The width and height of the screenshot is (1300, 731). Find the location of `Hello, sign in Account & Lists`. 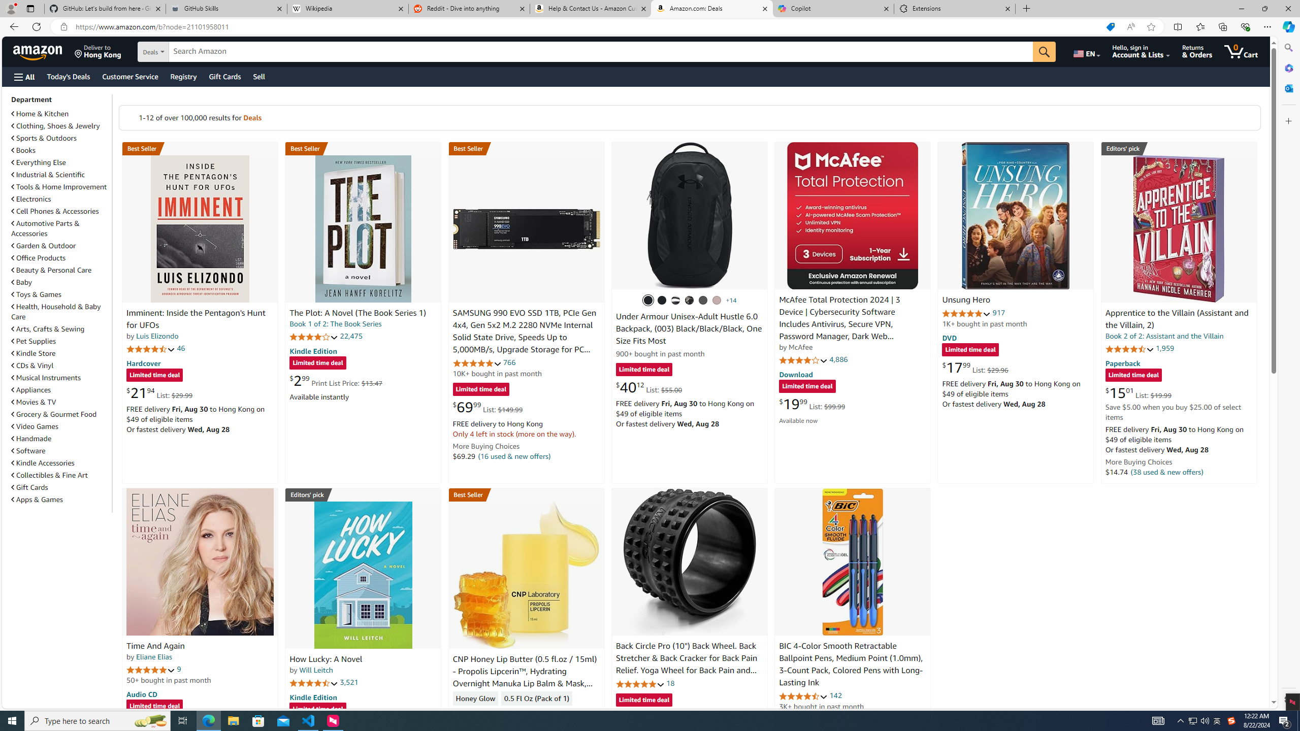

Hello, sign in Account & Lists is located at coordinates (1142, 51).